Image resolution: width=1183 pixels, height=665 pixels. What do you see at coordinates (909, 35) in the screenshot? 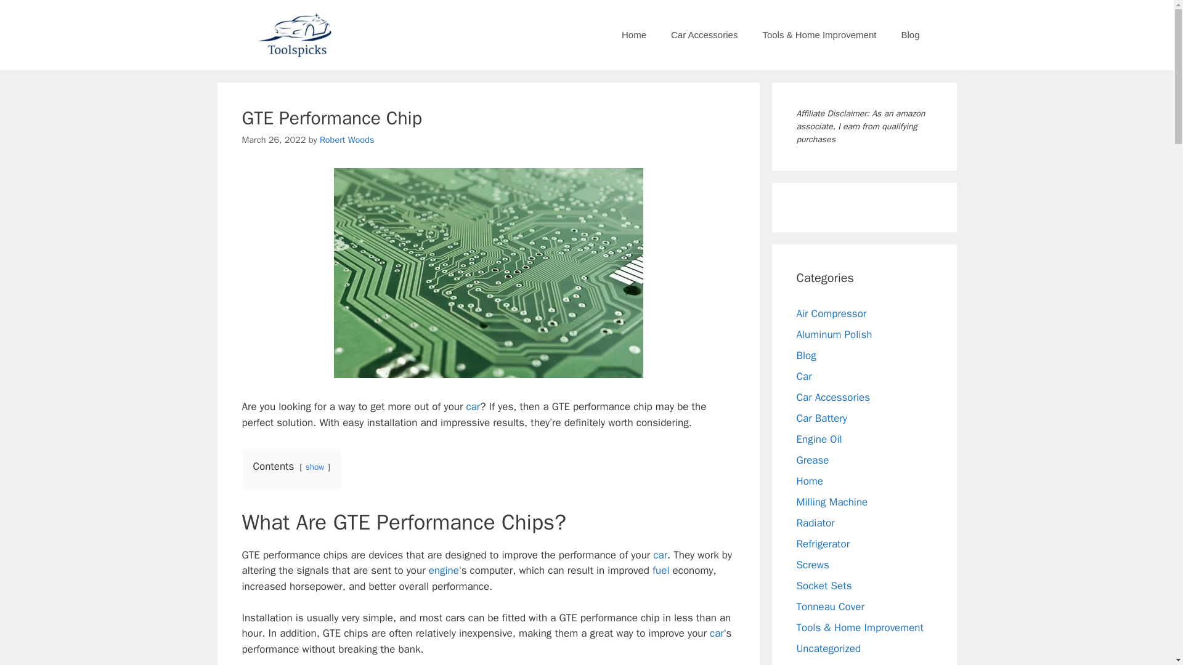
I see `Blog` at bounding box center [909, 35].